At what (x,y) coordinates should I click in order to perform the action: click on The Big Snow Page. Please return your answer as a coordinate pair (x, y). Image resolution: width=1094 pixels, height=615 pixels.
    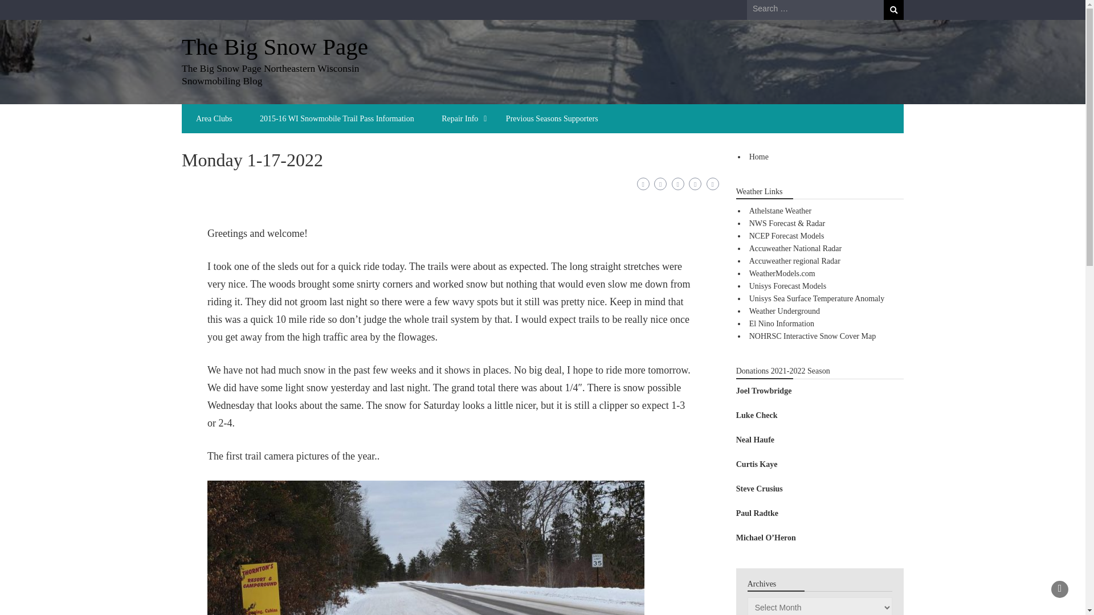
    Looking at the image, I should click on (275, 47).